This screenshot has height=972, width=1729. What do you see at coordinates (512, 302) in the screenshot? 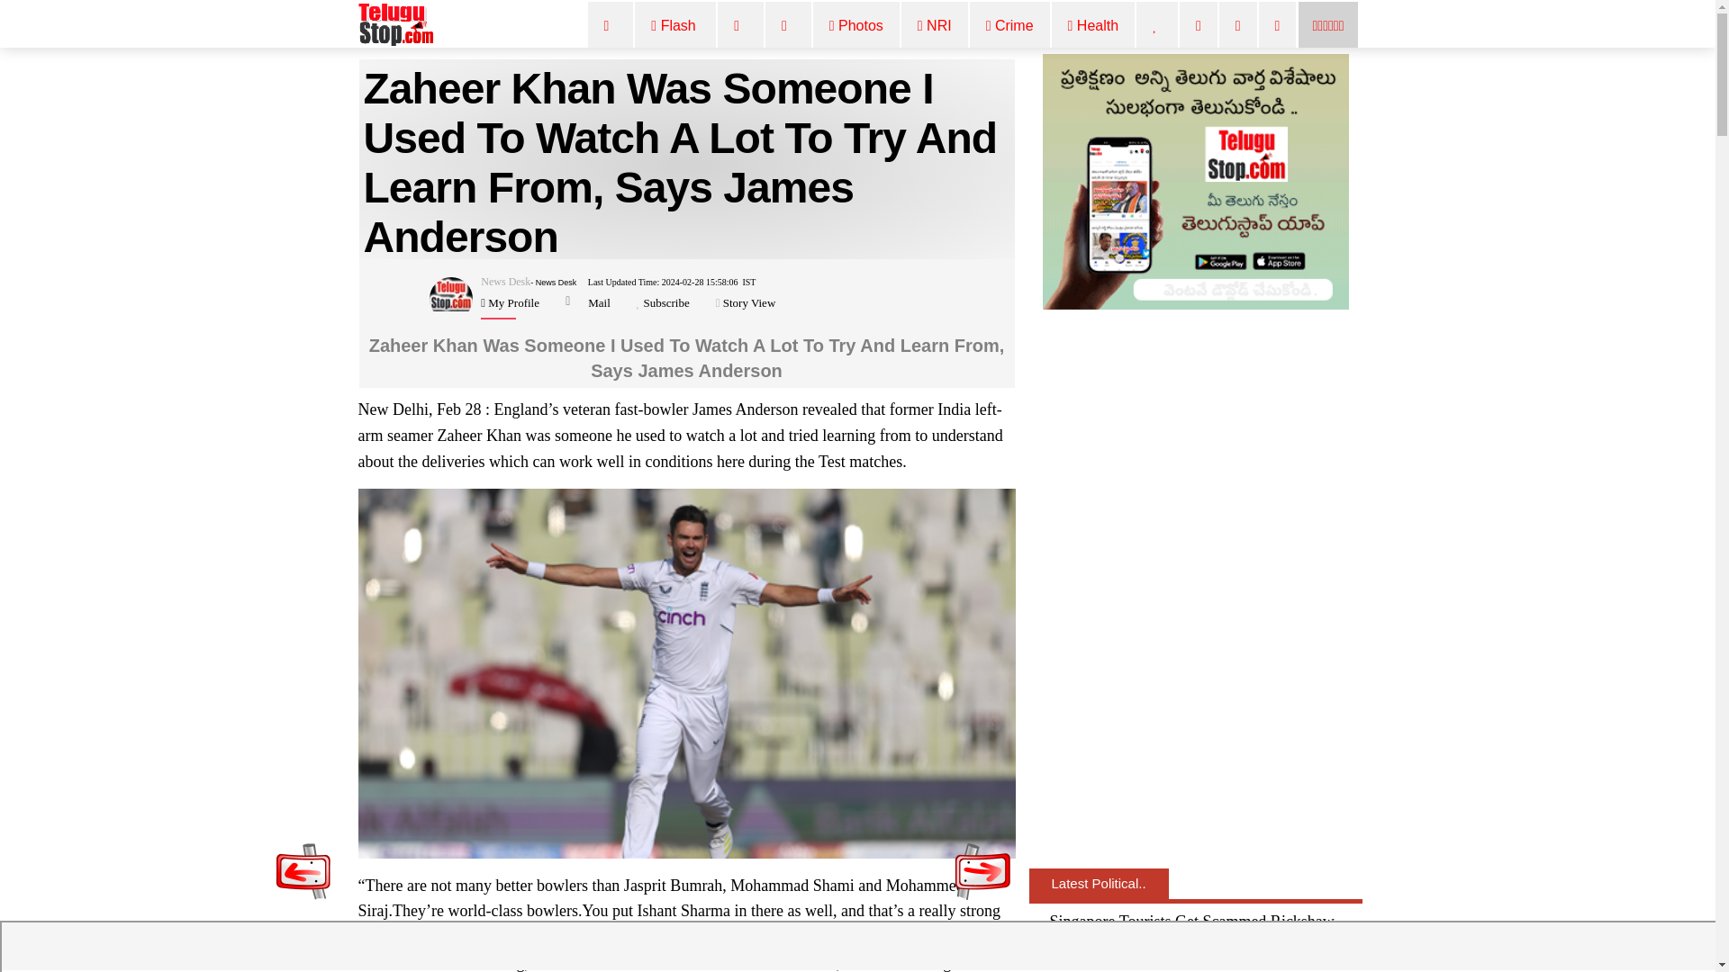
I see ` My Profile` at bounding box center [512, 302].